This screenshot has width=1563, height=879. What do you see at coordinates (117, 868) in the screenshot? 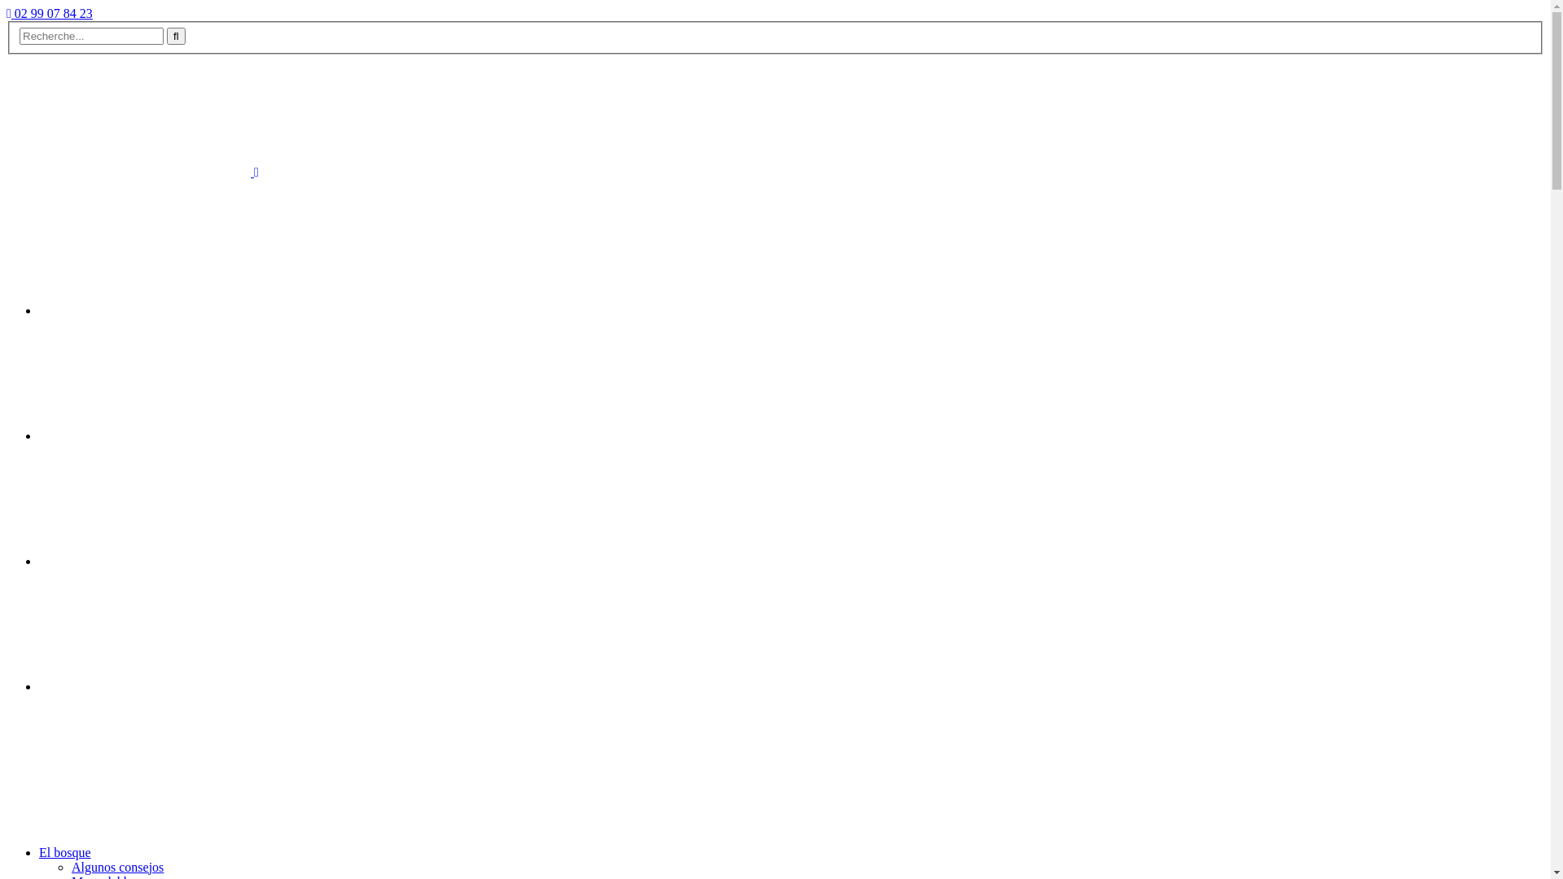
I see `Algunos consejos` at bounding box center [117, 868].